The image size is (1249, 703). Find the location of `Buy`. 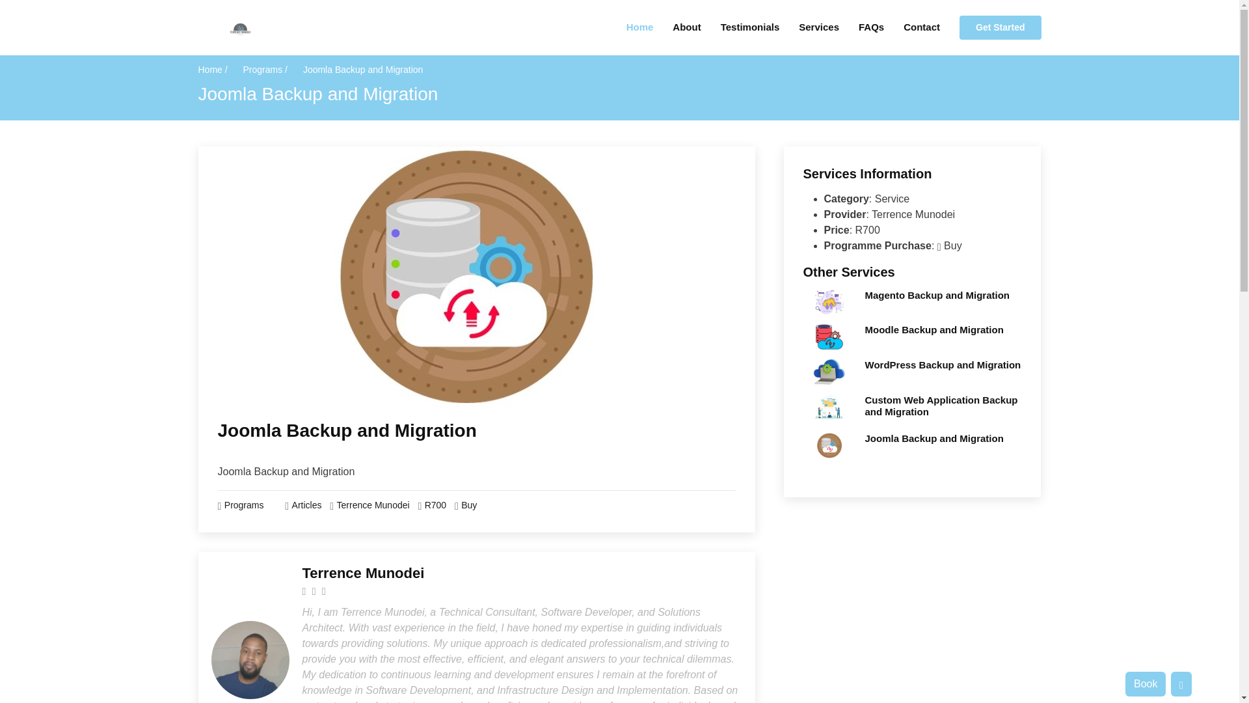

Buy is located at coordinates (468, 505).